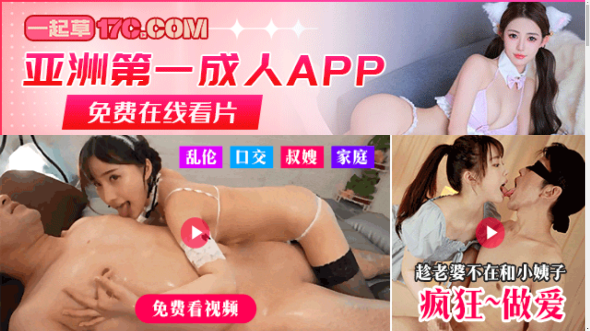 This screenshot has height=331, width=590. I want to click on |, so click(464, 191).